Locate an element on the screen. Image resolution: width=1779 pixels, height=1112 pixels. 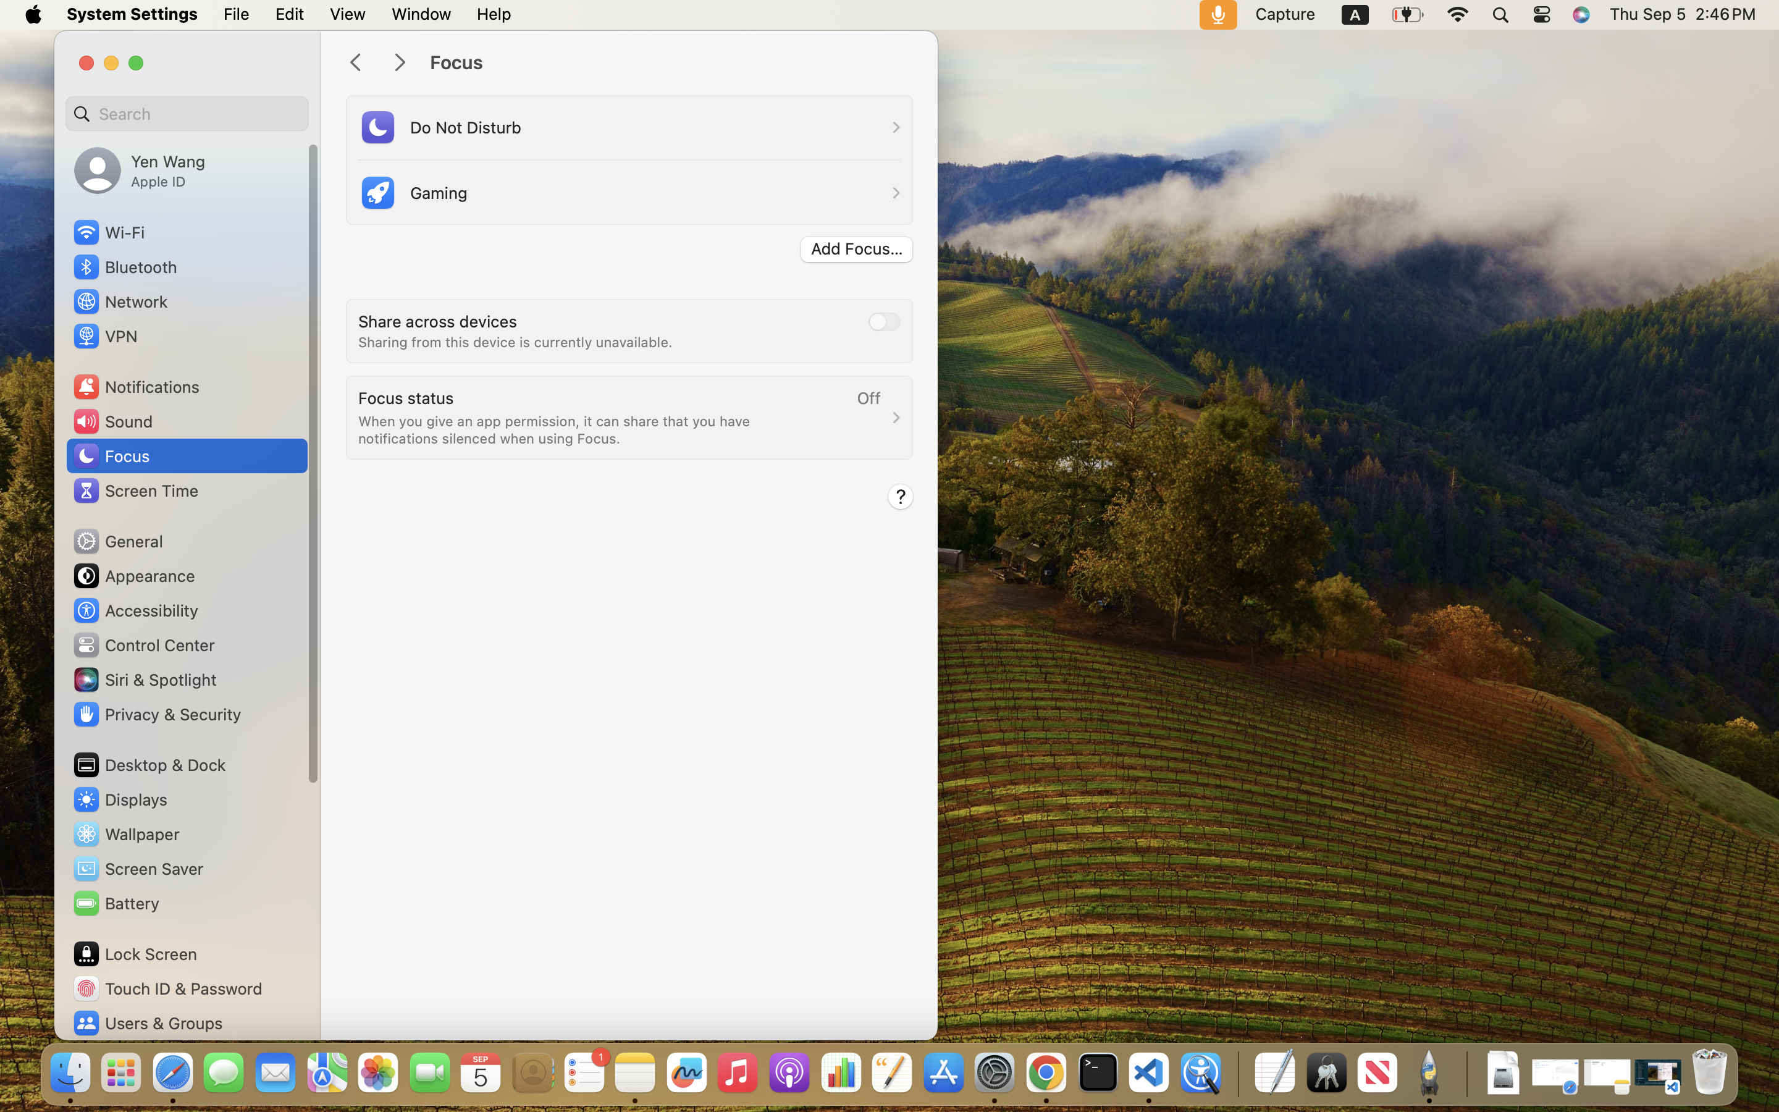
Share across devices is located at coordinates (438, 321).